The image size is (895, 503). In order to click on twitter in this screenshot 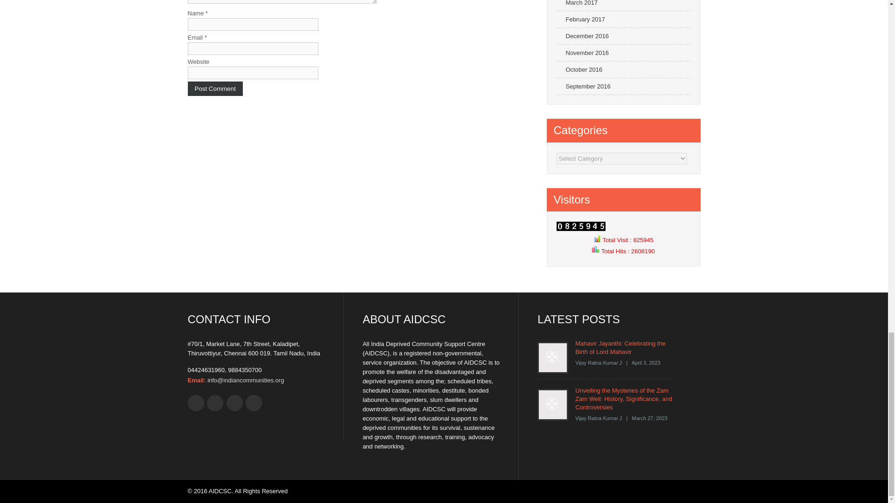, I will do `click(214, 403)`.